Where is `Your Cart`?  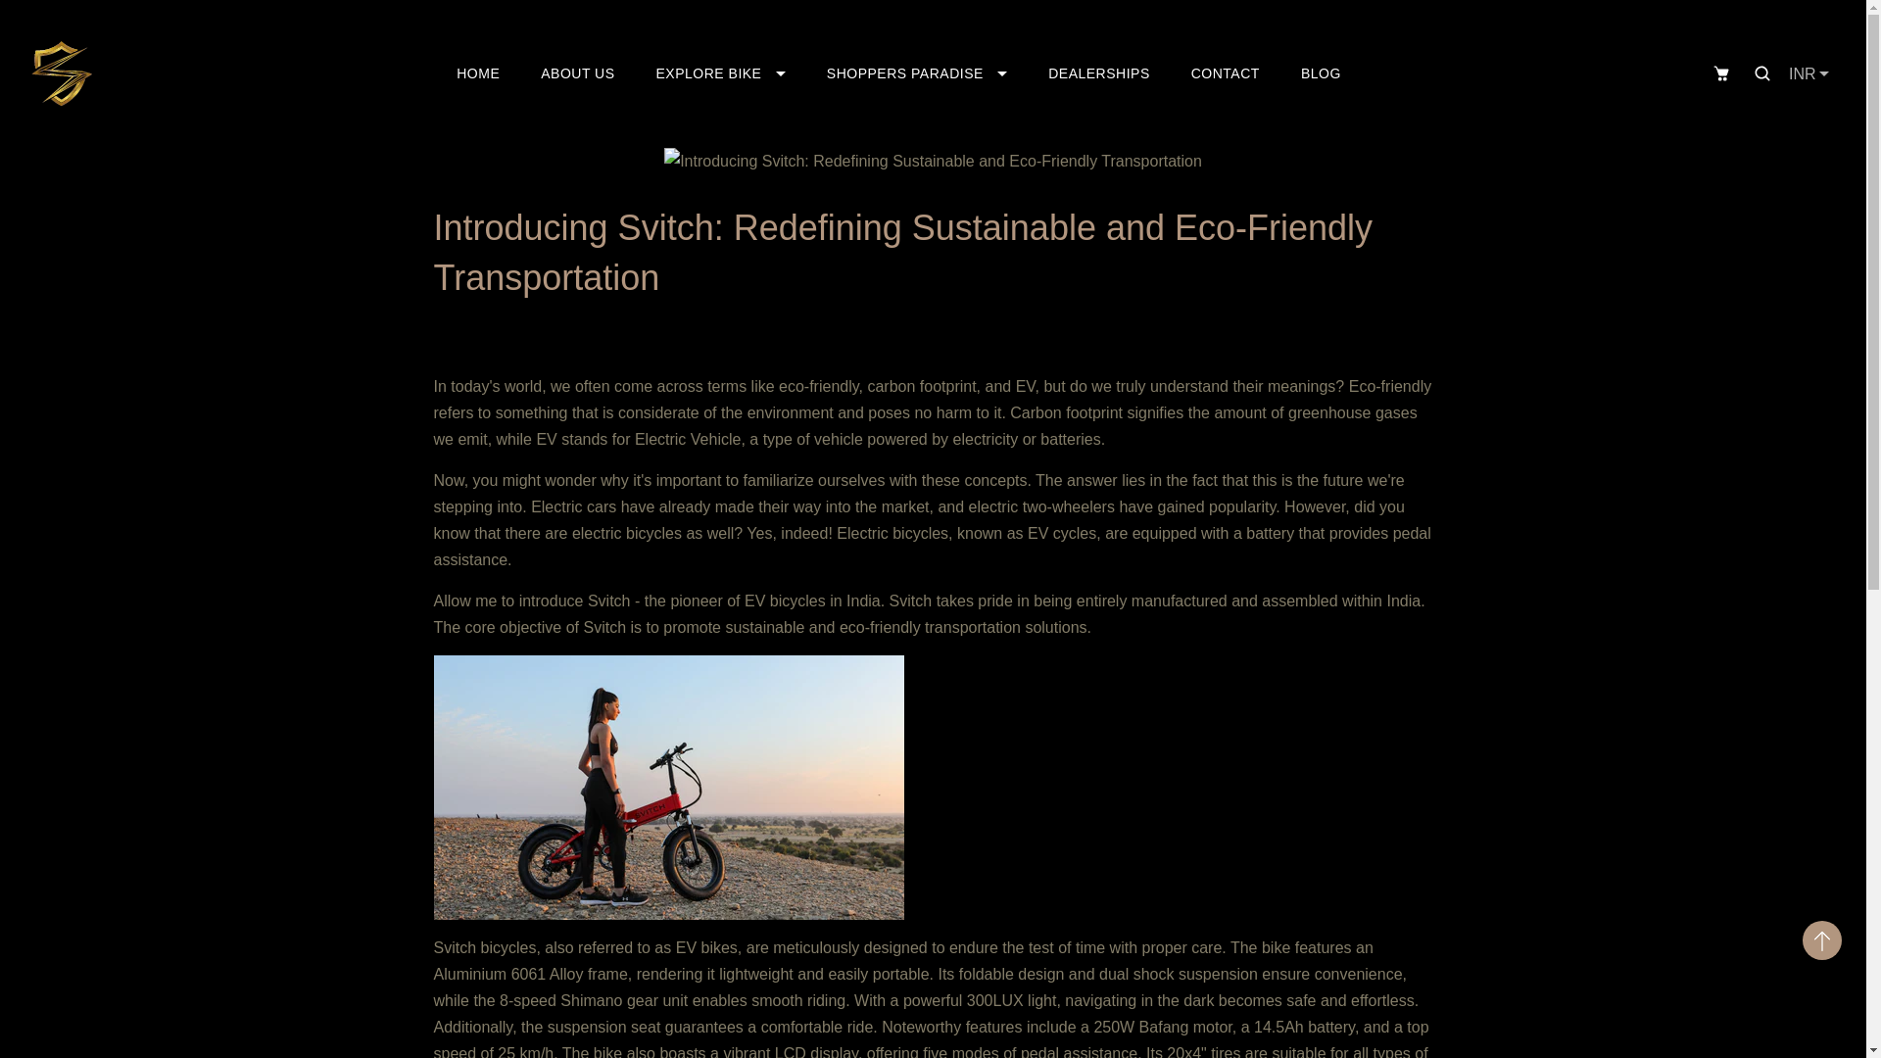
Your Cart is located at coordinates (1721, 72).